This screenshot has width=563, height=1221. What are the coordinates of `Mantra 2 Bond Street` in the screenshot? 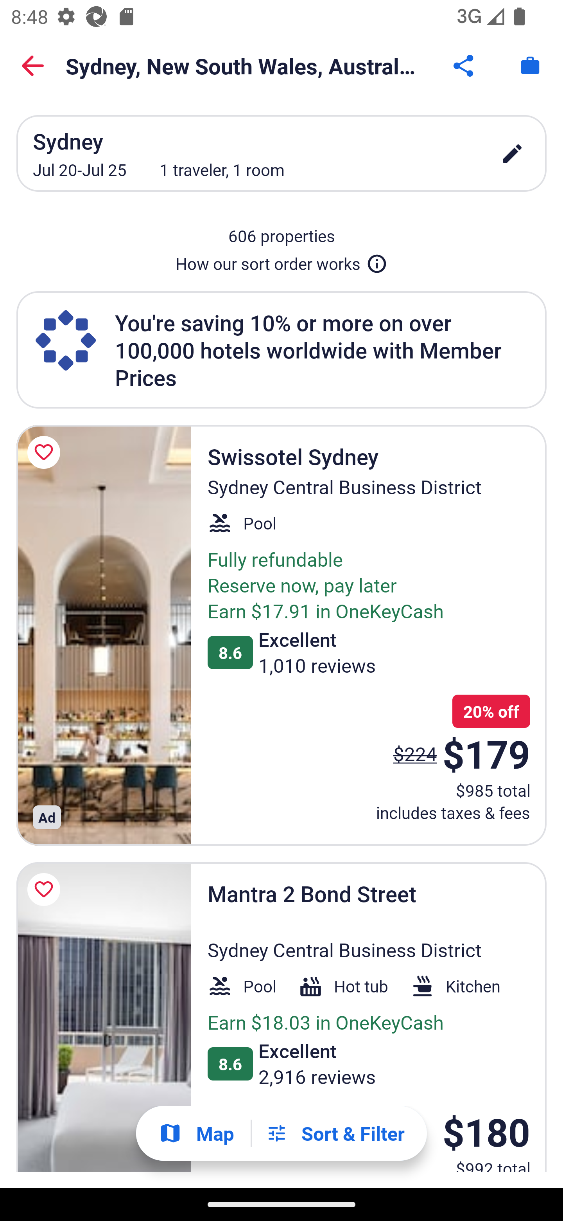 It's located at (104, 1017).